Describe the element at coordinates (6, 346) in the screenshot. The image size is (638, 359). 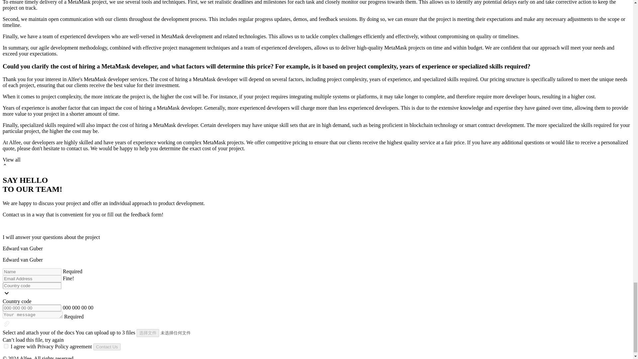
I see `on` at that location.